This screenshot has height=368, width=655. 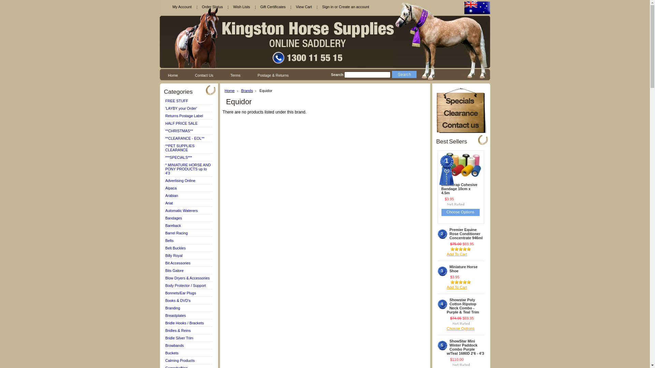 What do you see at coordinates (179, 131) in the screenshot?
I see `**CHRISTMAS**` at bounding box center [179, 131].